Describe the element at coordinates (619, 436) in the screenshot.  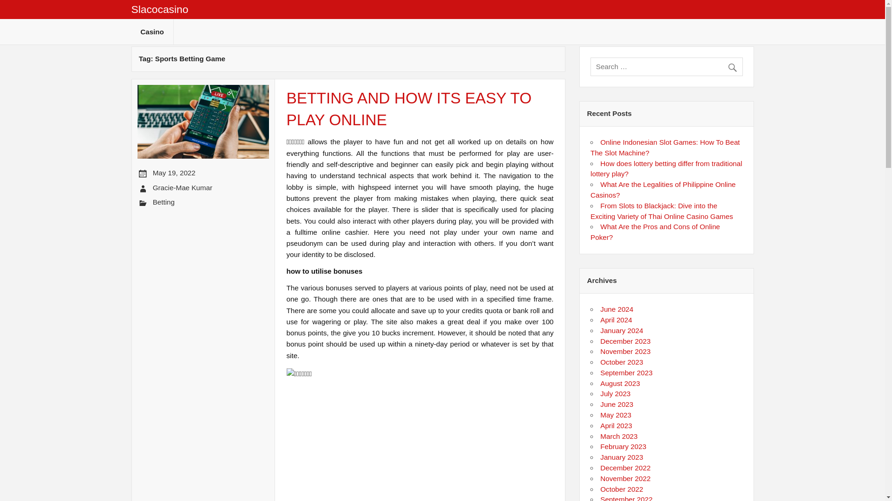
I see `March 2023` at that location.